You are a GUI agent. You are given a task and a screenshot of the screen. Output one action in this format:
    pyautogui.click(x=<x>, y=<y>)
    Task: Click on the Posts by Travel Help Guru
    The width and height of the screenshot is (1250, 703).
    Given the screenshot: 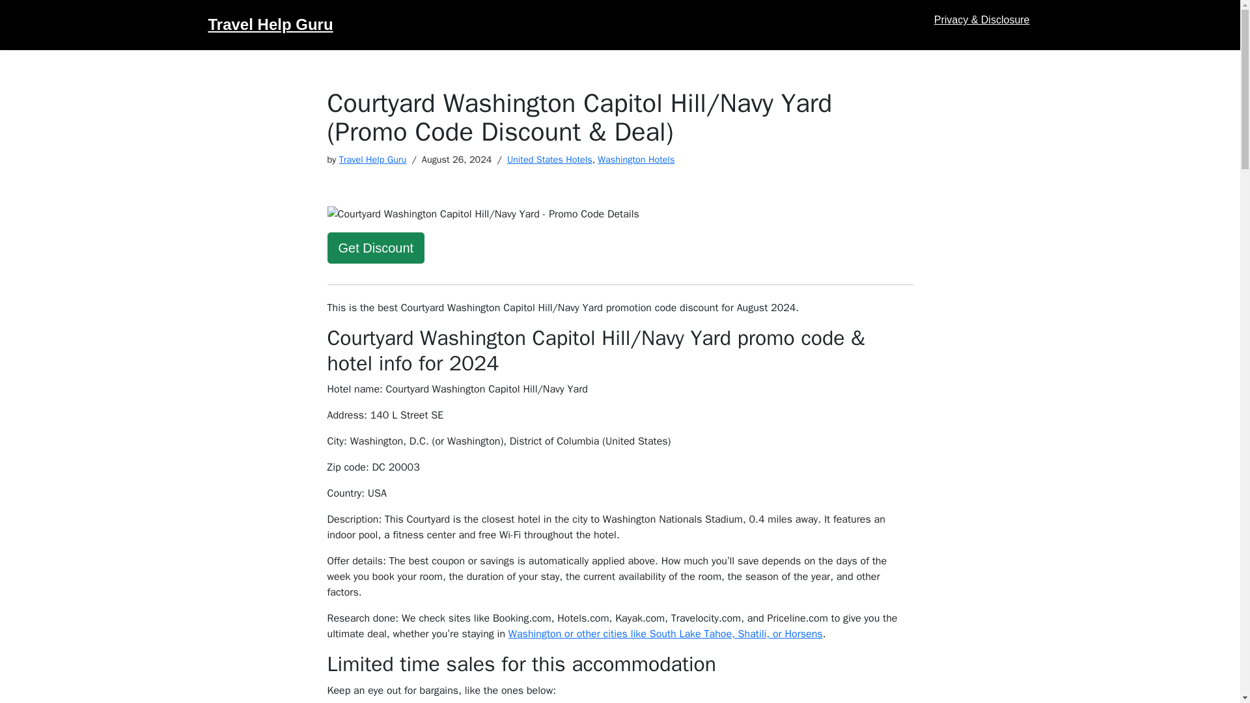 What is the action you would take?
    pyautogui.click(x=372, y=159)
    